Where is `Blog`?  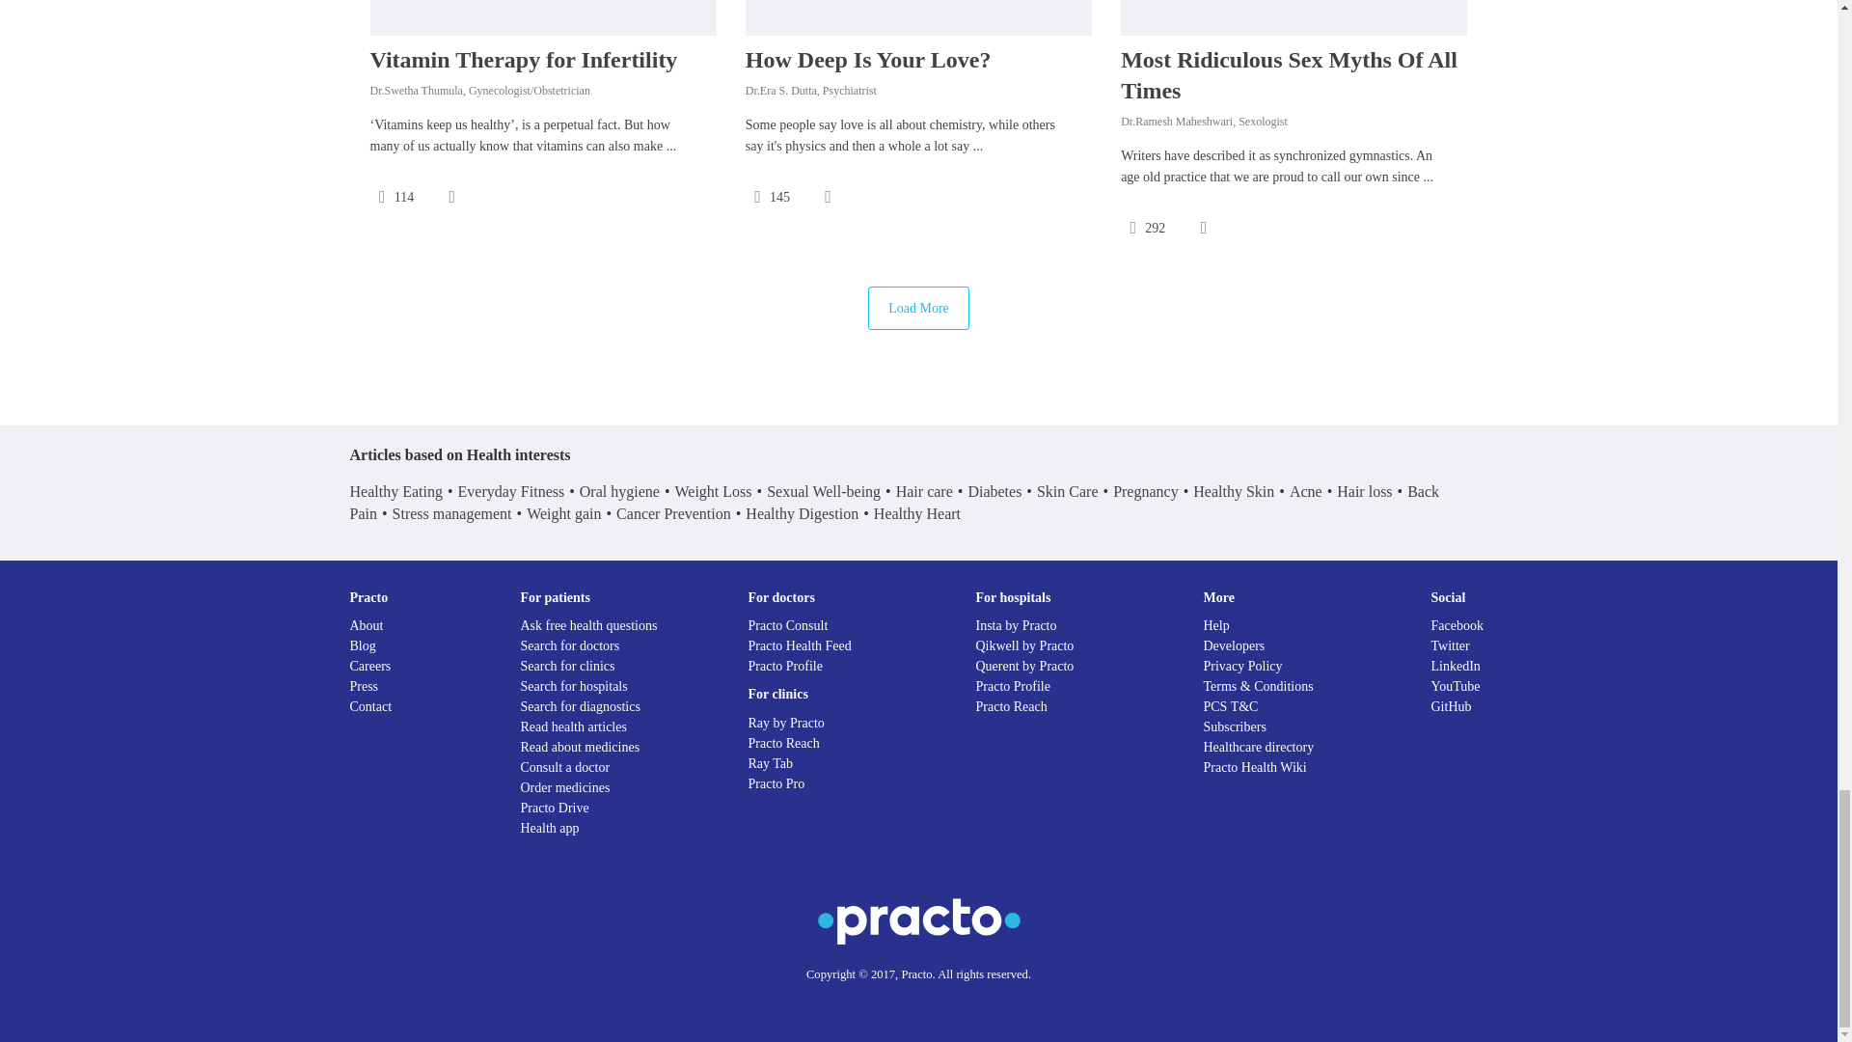
Blog is located at coordinates (363, 646).